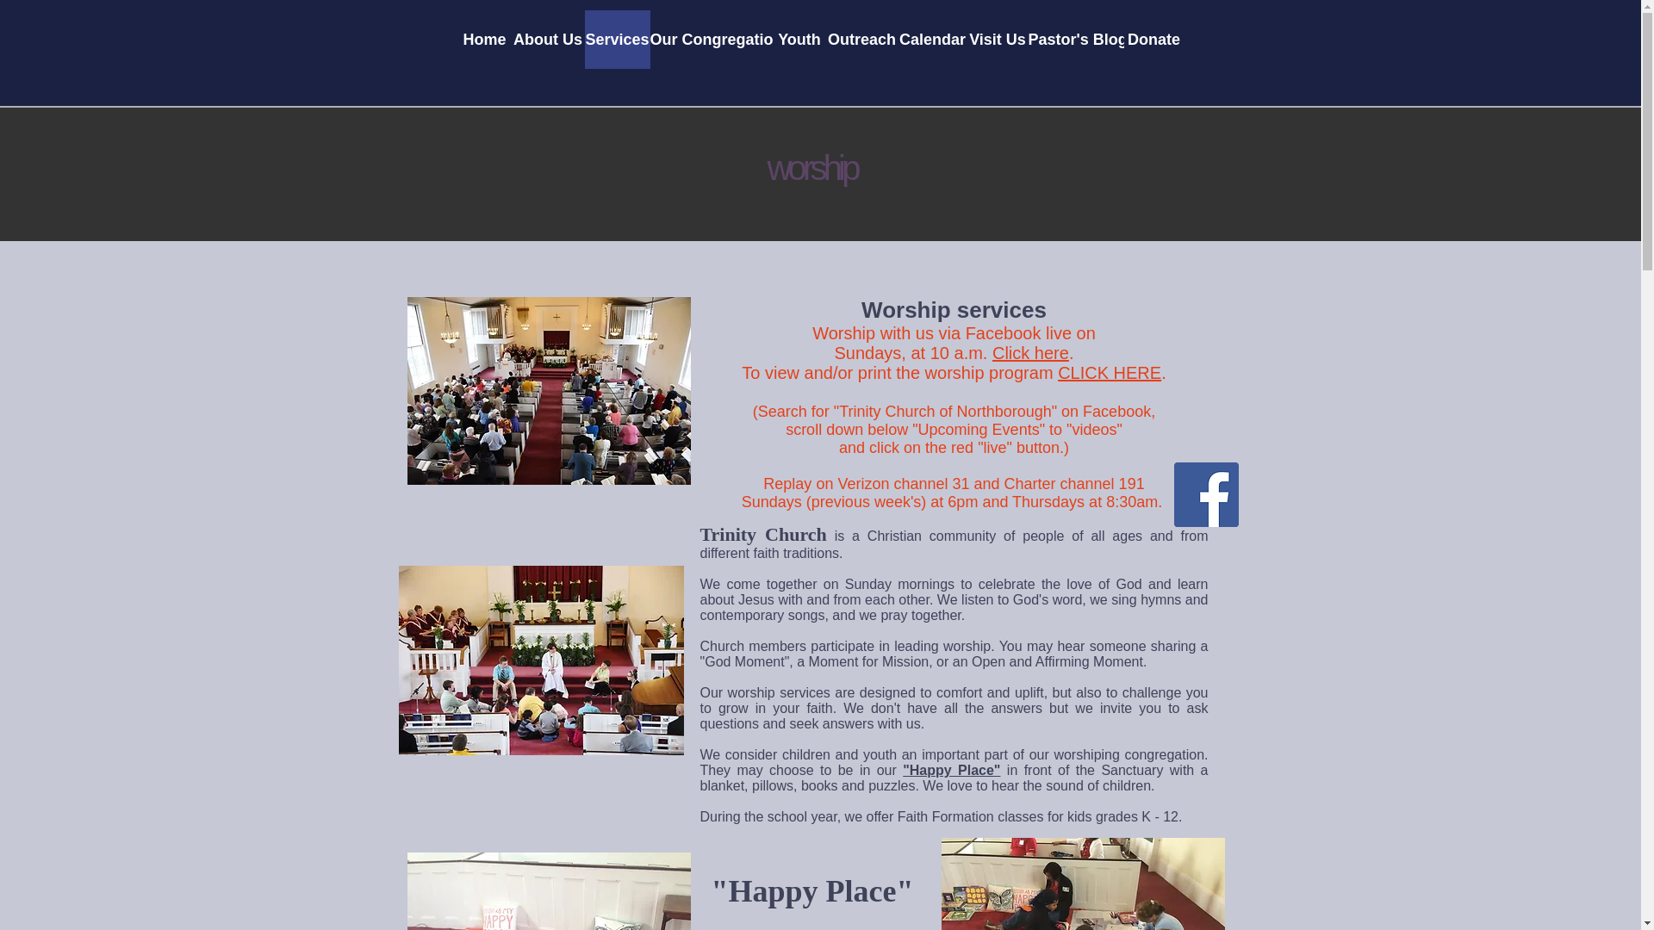 The image size is (1654, 930). What do you see at coordinates (617, 39) in the screenshot?
I see `Services` at bounding box center [617, 39].